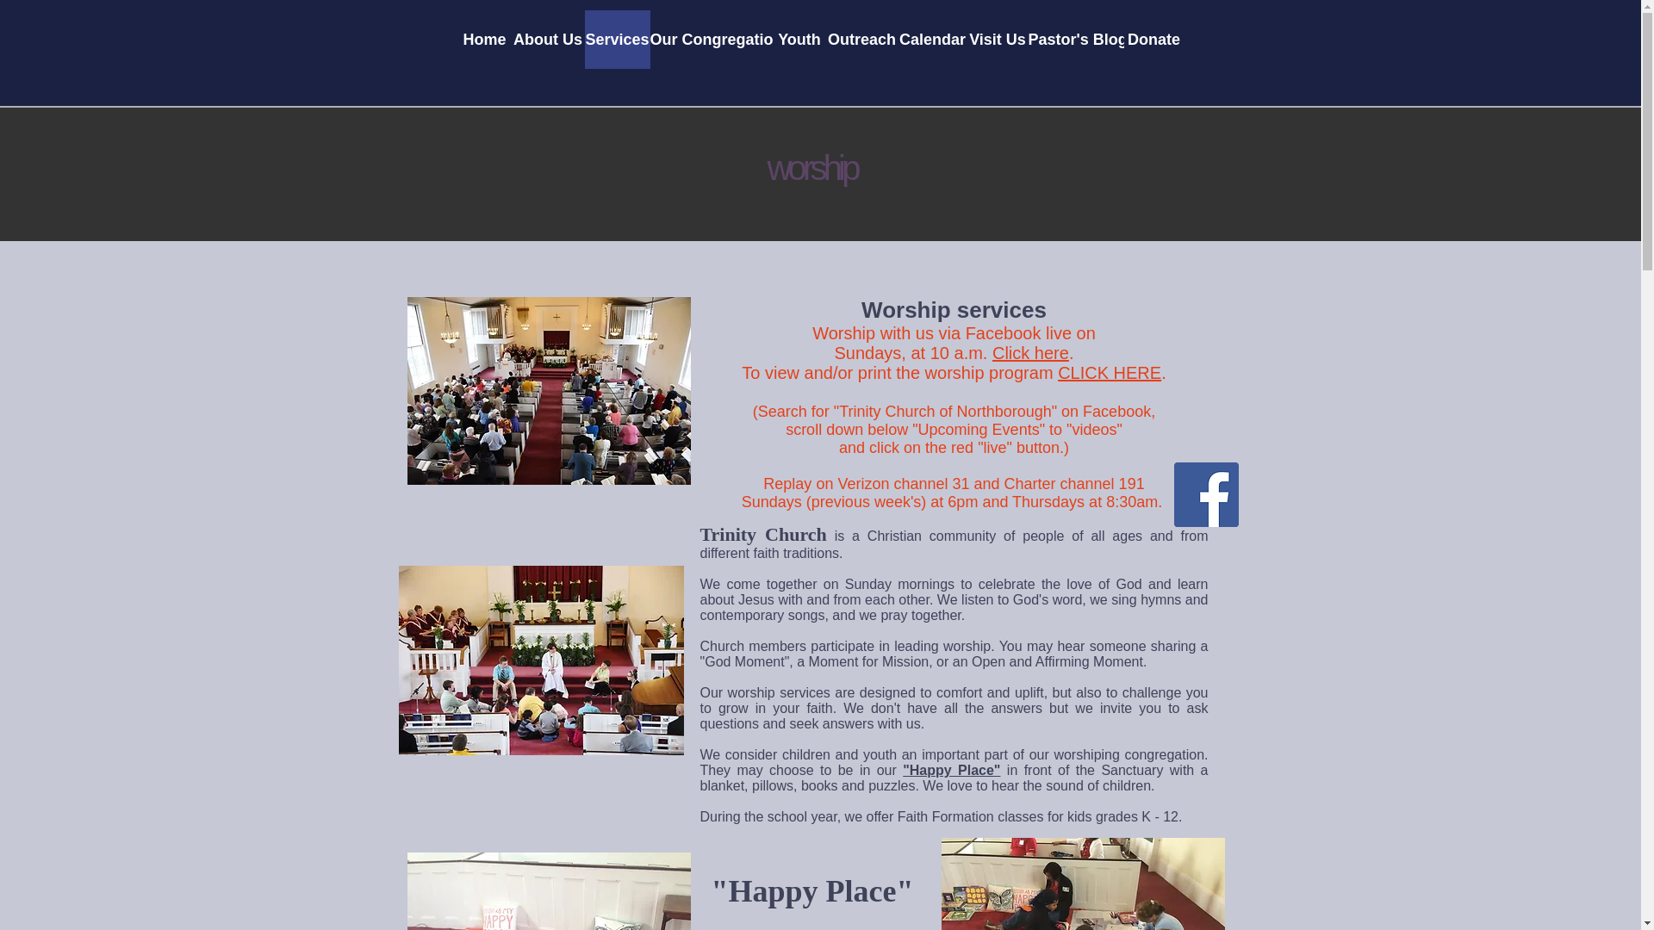 The image size is (1654, 930). What do you see at coordinates (617, 39) in the screenshot?
I see `Services` at bounding box center [617, 39].